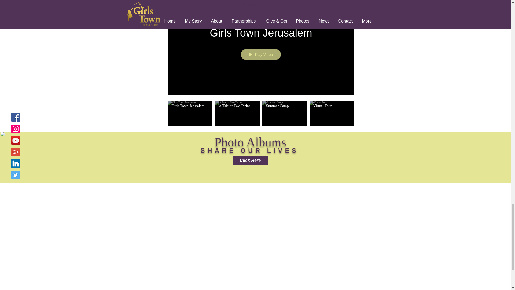  What do you see at coordinates (237, 106) in the screenshot?
I see `A Tale of Two Twins` at bounding box center [237, 106].